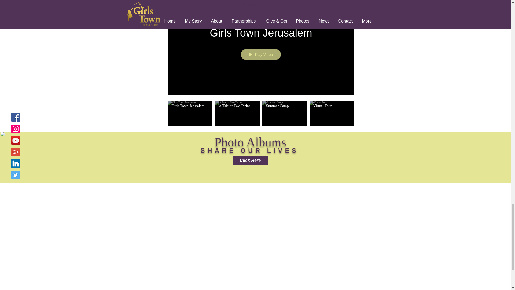  What do you see at coordinates (237, 106) in the screenshot?
I see `A Tale of Two Twins` at bounding box center [237, 106].